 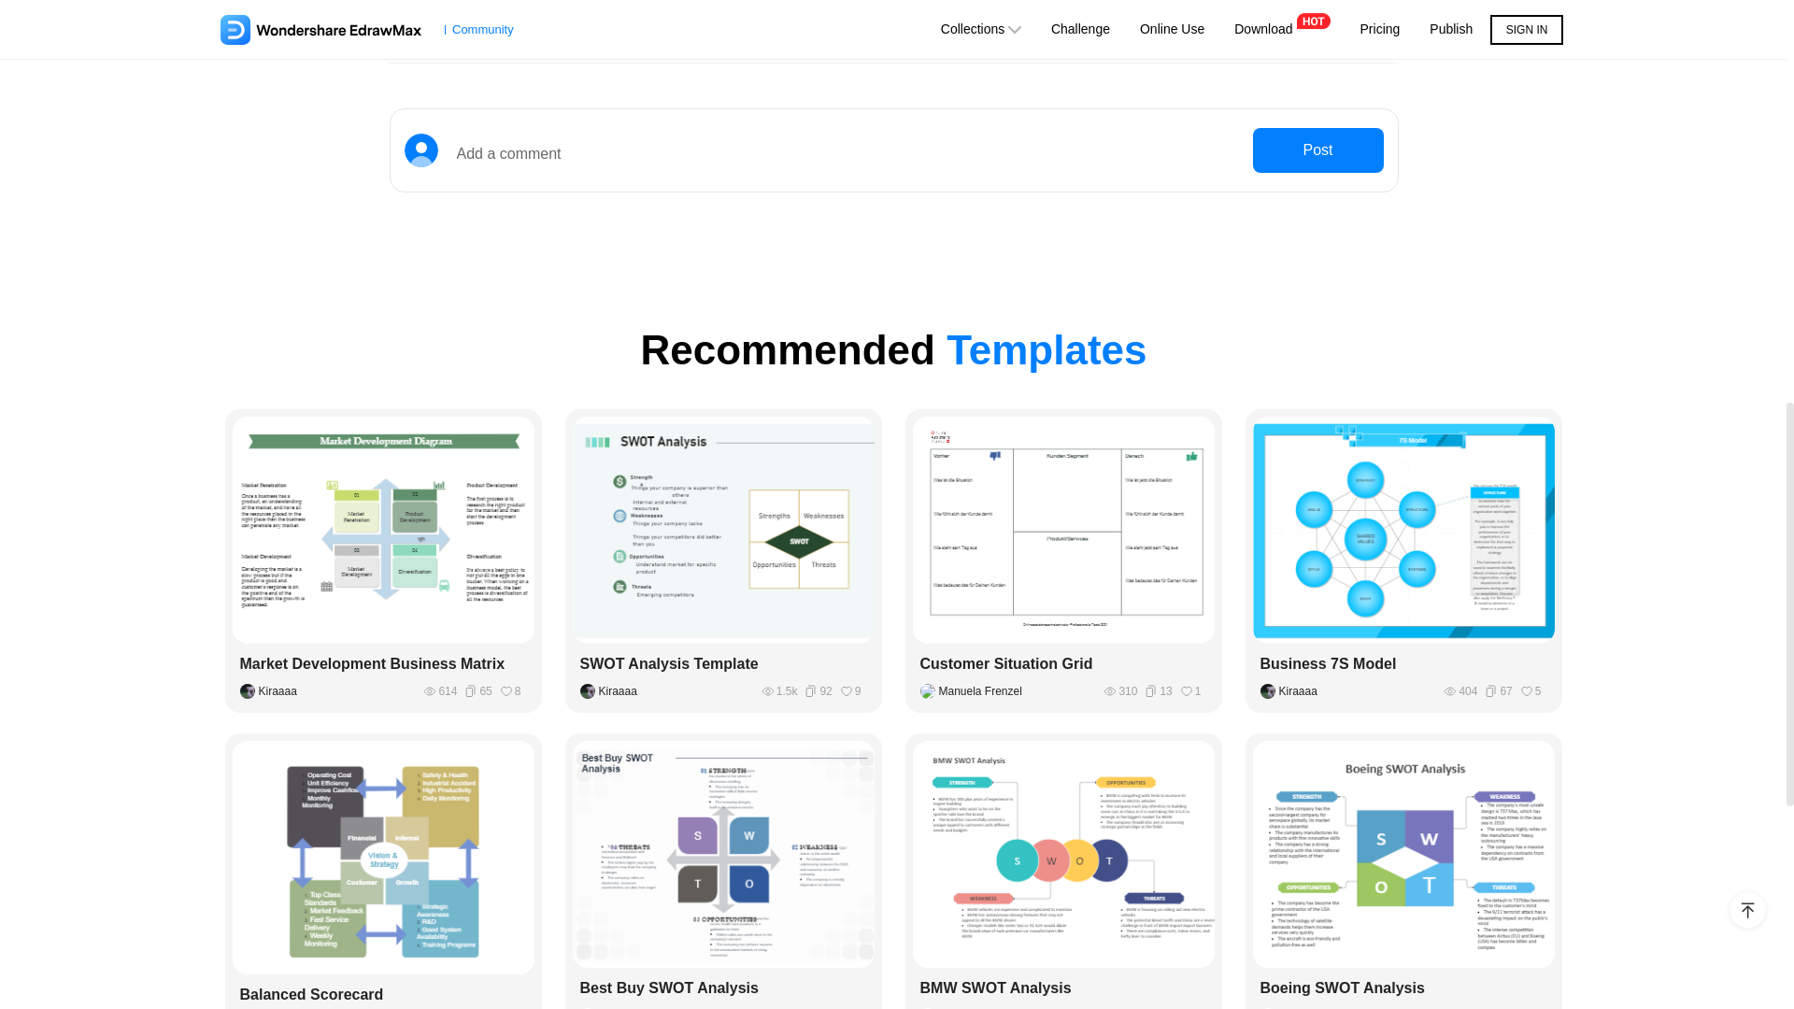 I want to click on Balanced Scorecard, so click(x=383, y=994).